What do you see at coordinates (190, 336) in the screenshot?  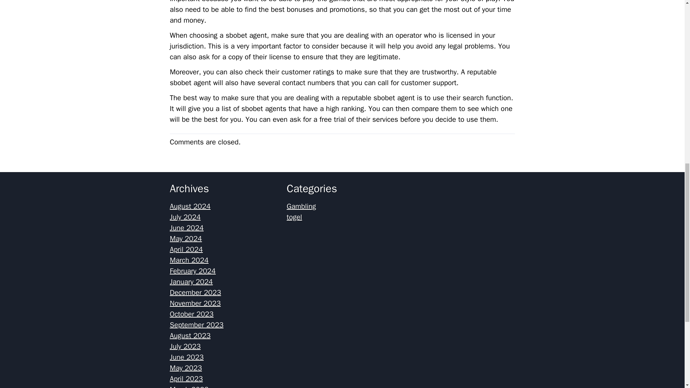 I see `August 2023` at bounding box center [190, 336].